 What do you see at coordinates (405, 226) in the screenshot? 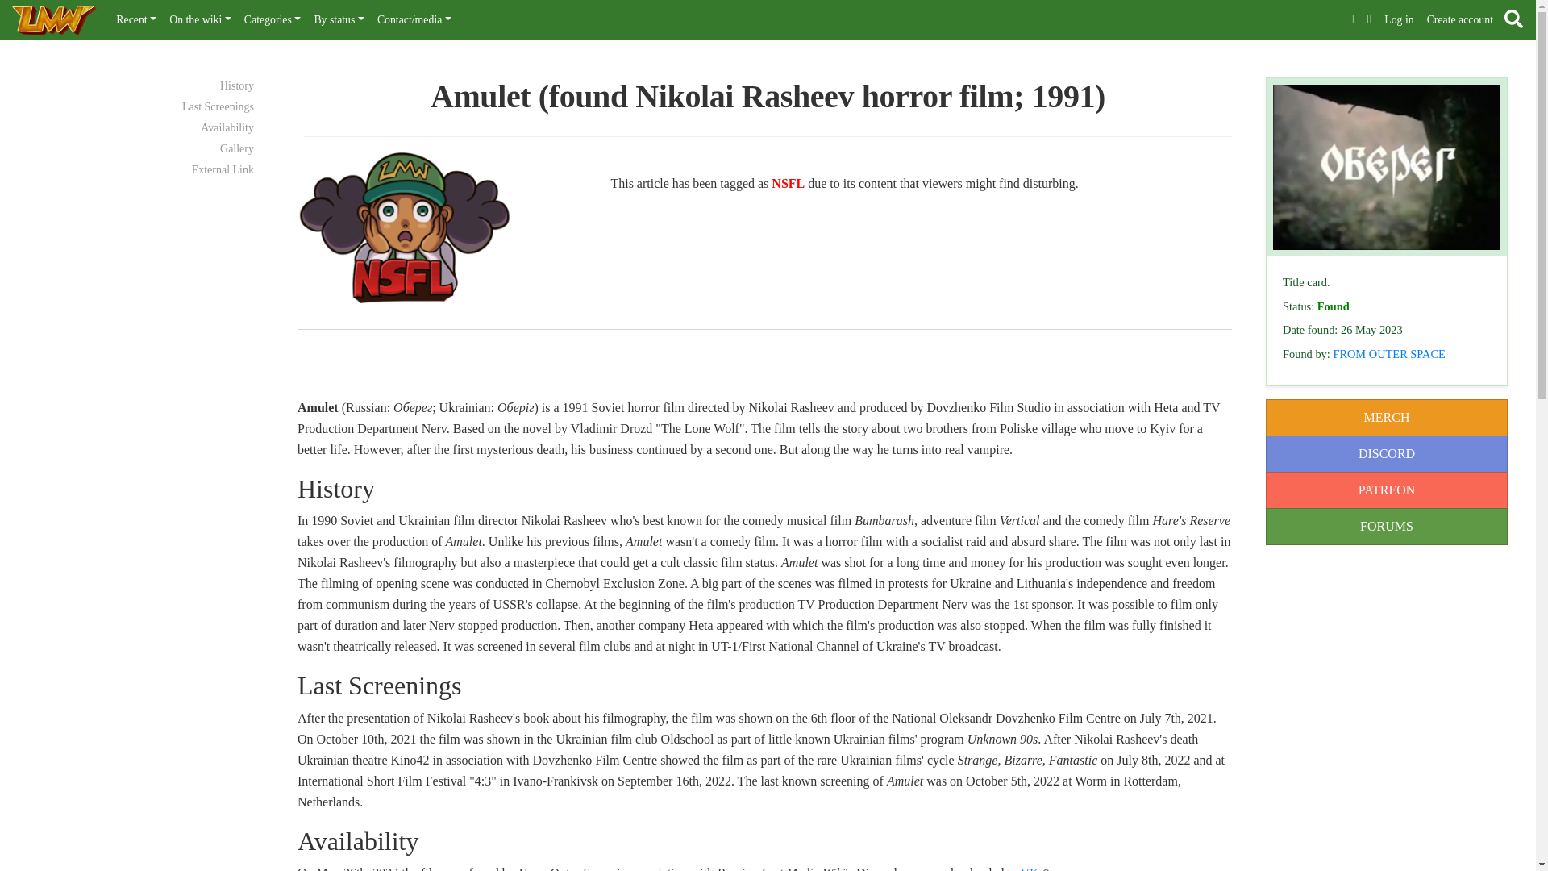
I see `LMW-tan` at bounding box center [405, 226].